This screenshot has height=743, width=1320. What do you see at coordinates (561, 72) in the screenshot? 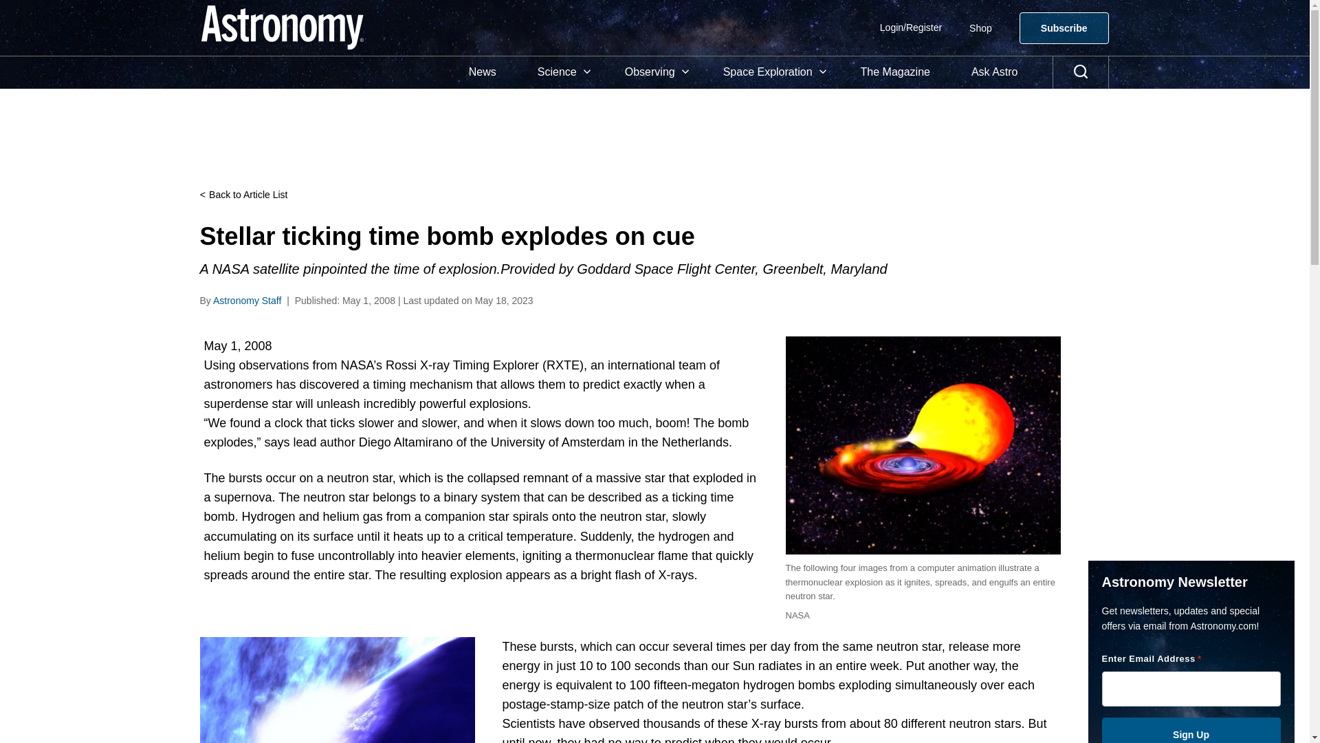
I see `Science` at bounding box center [561, 72].